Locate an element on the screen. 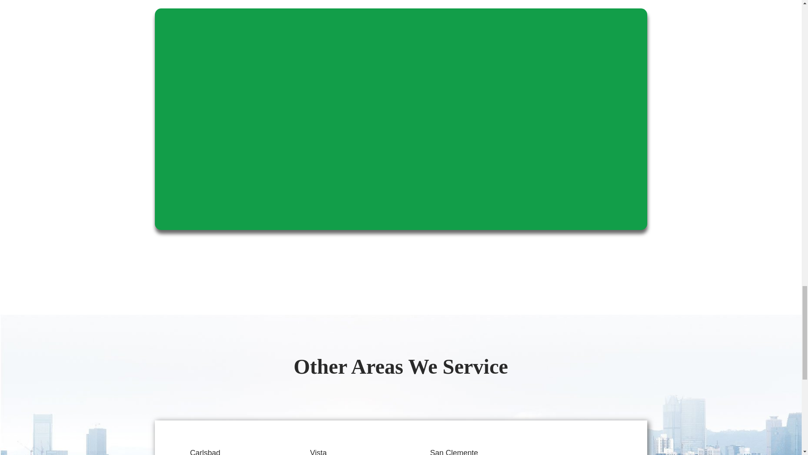 The height and width of the screenshot is (455, 808). San Clemente is located at coordinates (454, 452).